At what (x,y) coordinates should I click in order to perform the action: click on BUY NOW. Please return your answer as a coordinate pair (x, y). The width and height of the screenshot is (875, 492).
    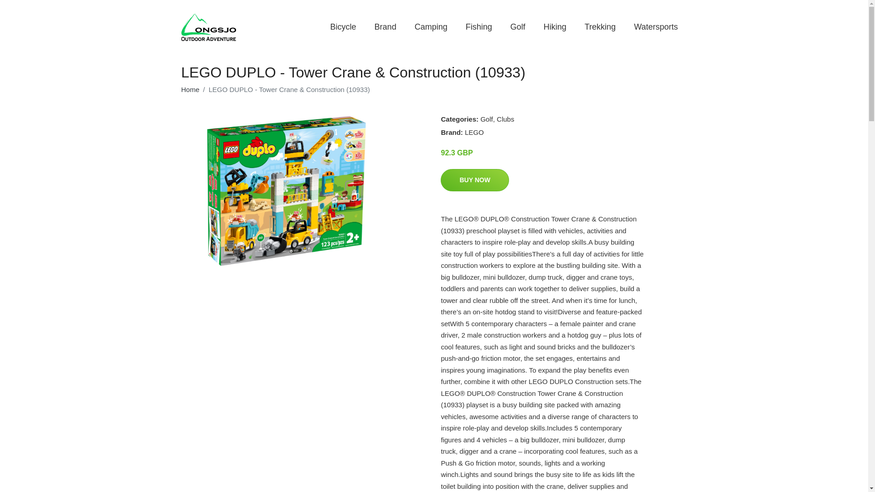
    Looking at the image, I should click on (474, 180).